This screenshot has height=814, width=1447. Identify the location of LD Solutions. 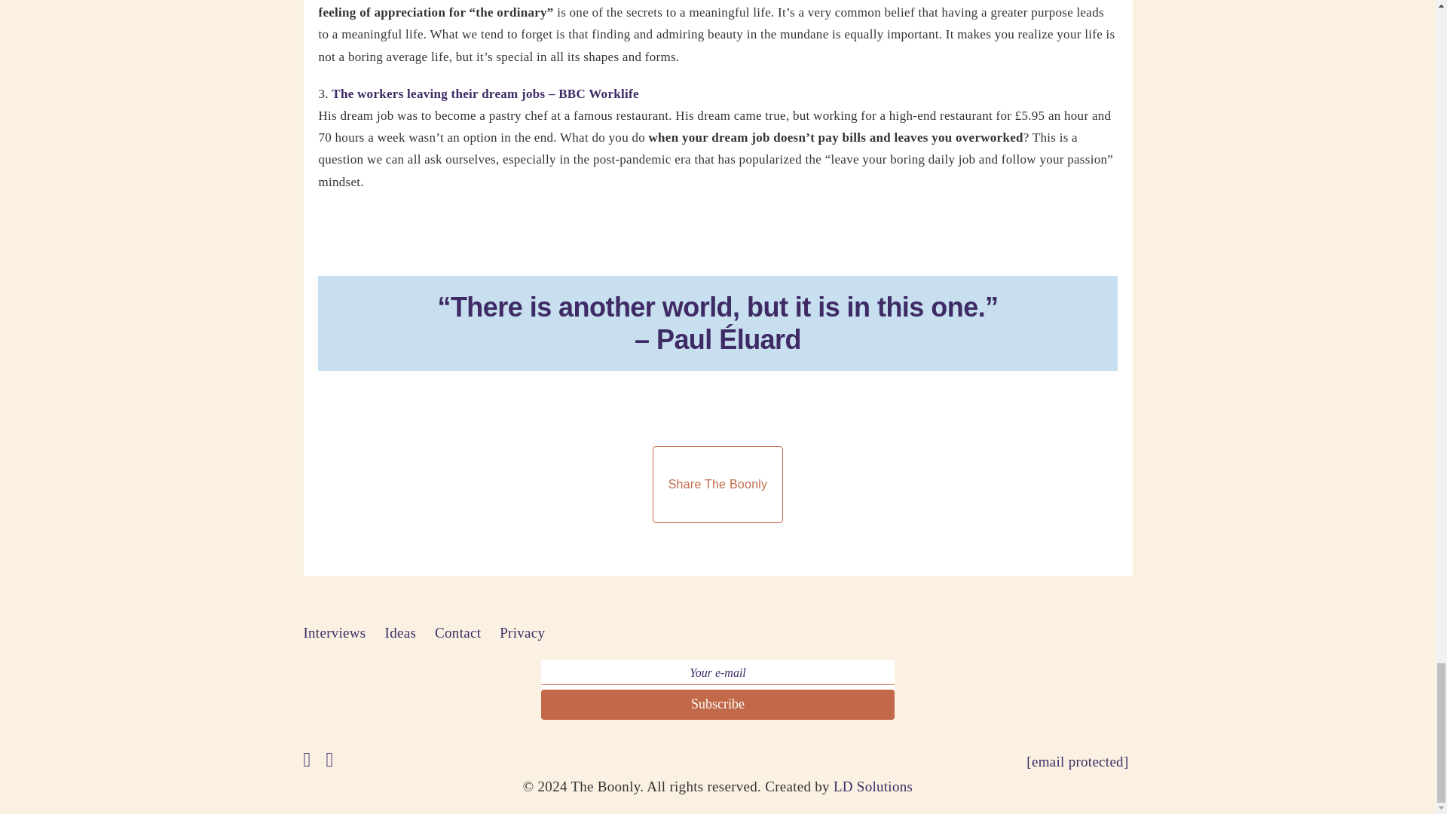
(873, 786).